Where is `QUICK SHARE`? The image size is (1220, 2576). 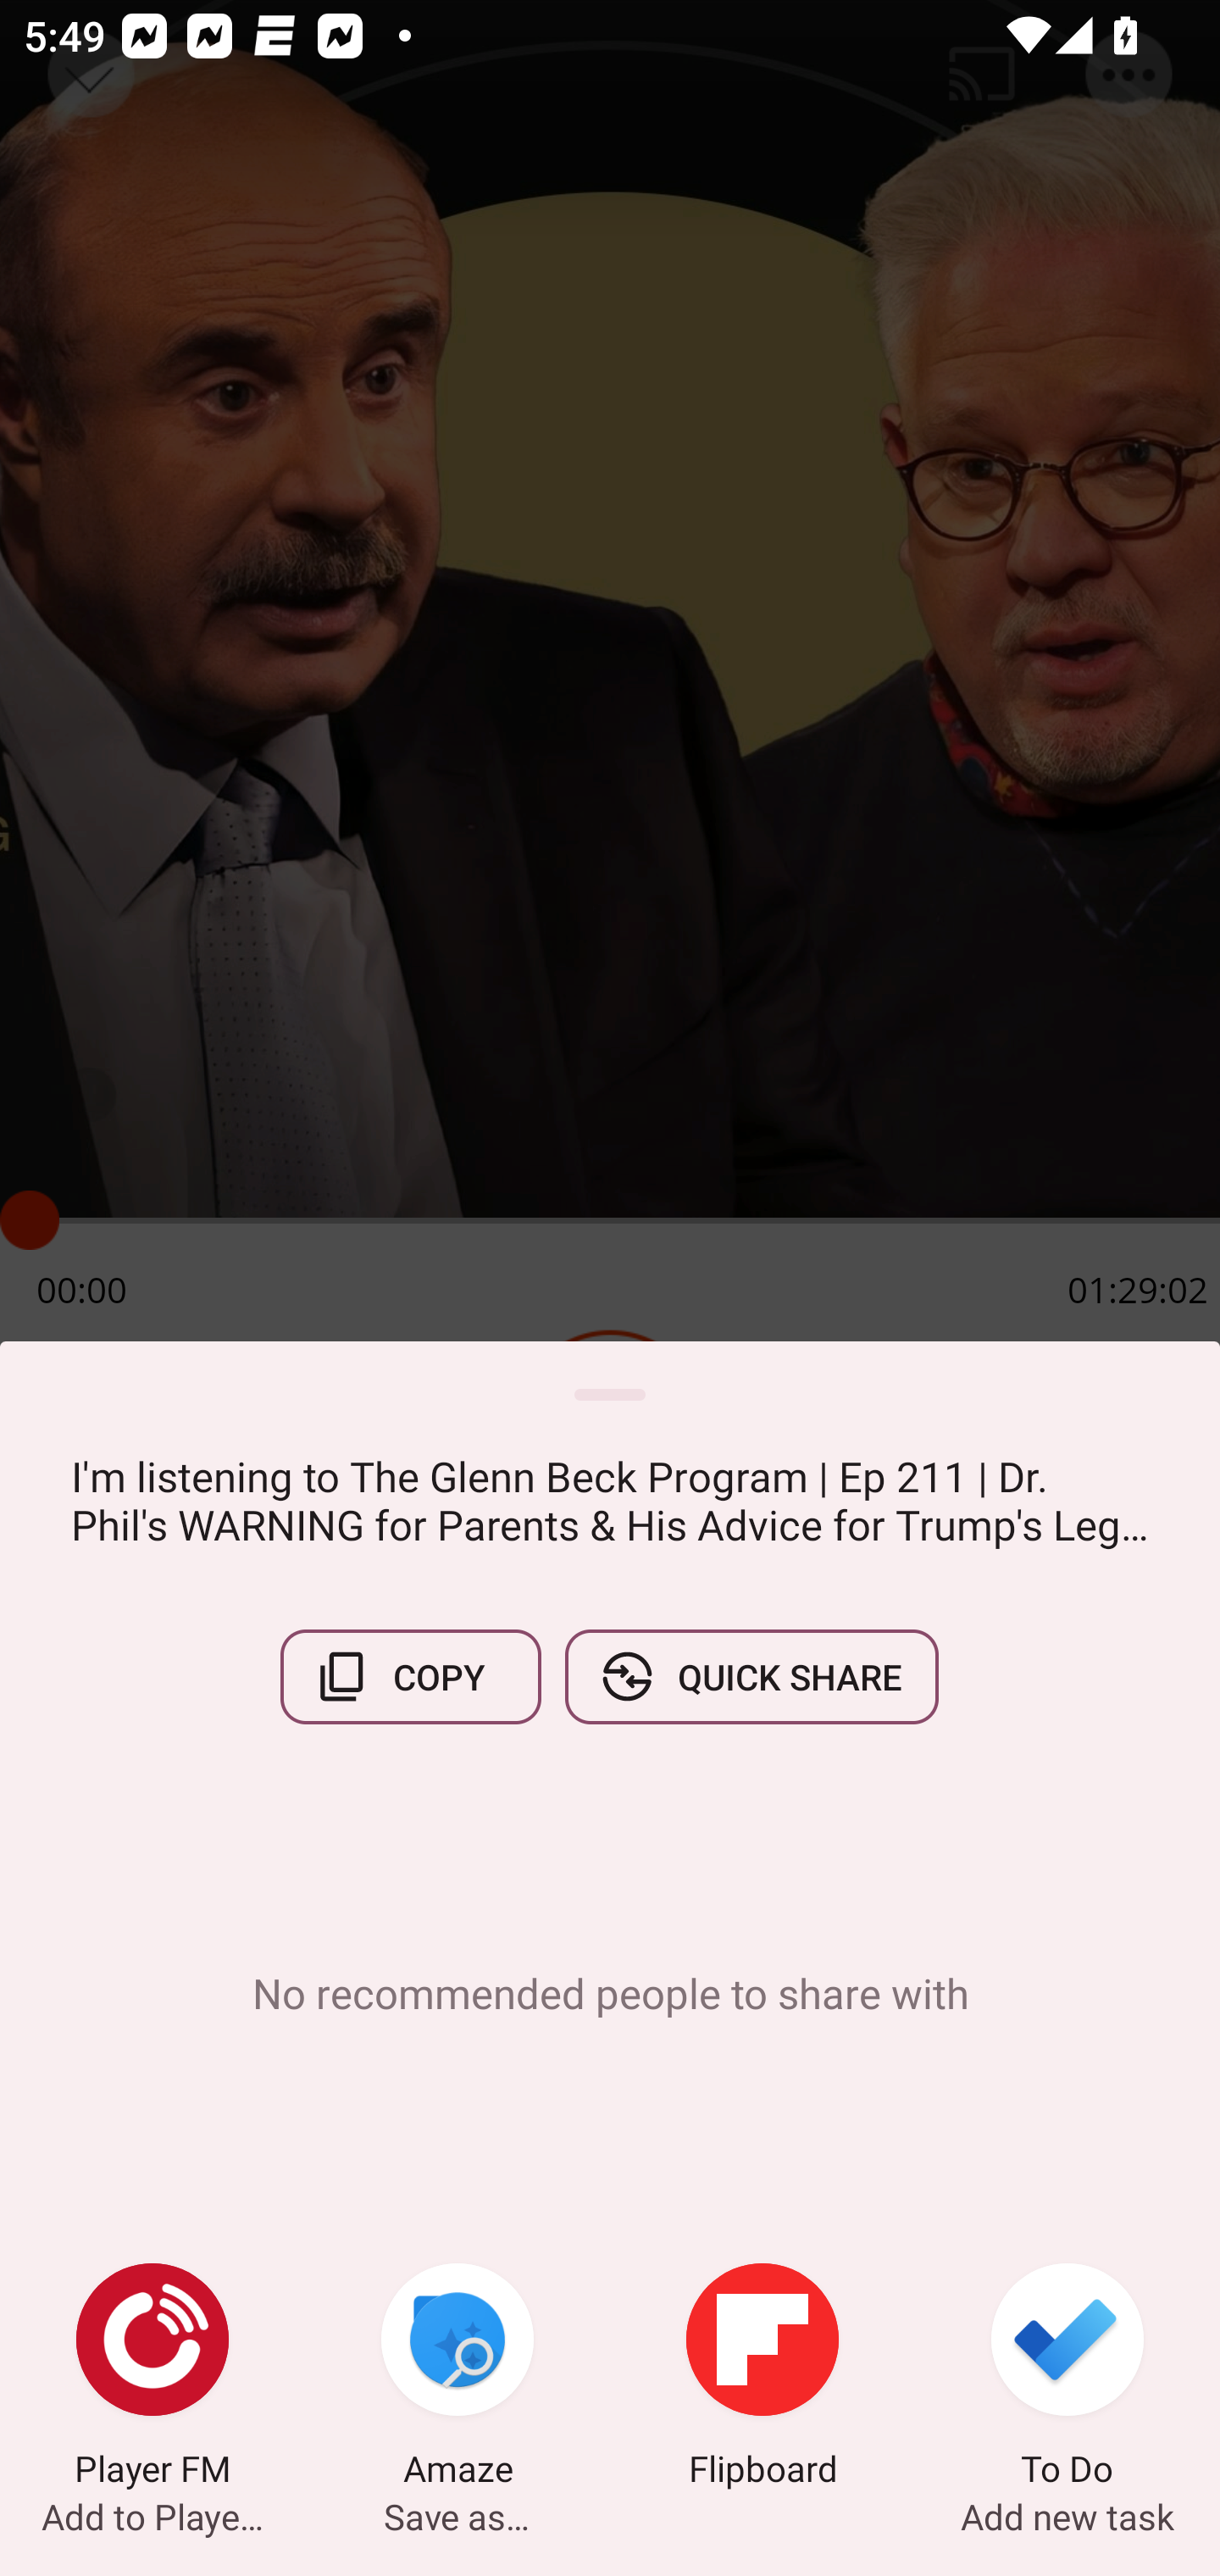 QUICK SHARE is located at coordinates (751, 1676).